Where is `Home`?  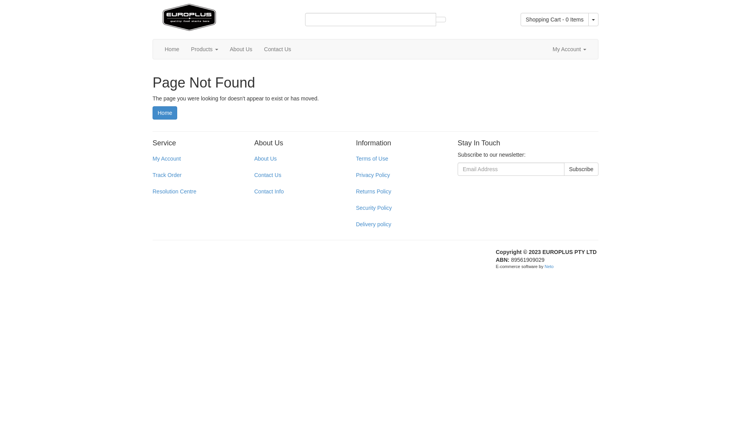
Home is located at coordinates (172, 49).